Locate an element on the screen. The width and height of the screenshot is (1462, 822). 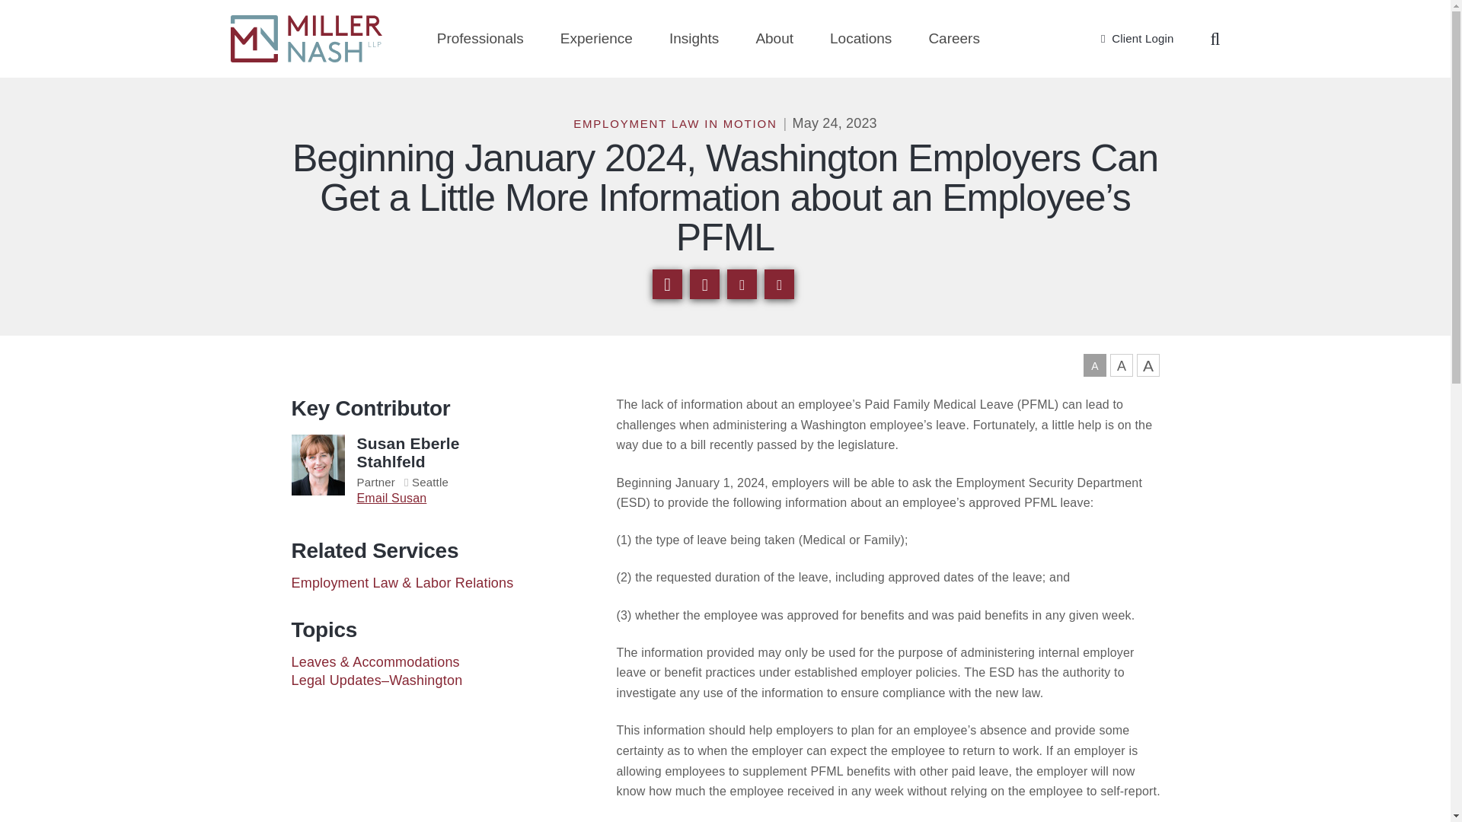
Share via Email is located at coordinates (667, 285).